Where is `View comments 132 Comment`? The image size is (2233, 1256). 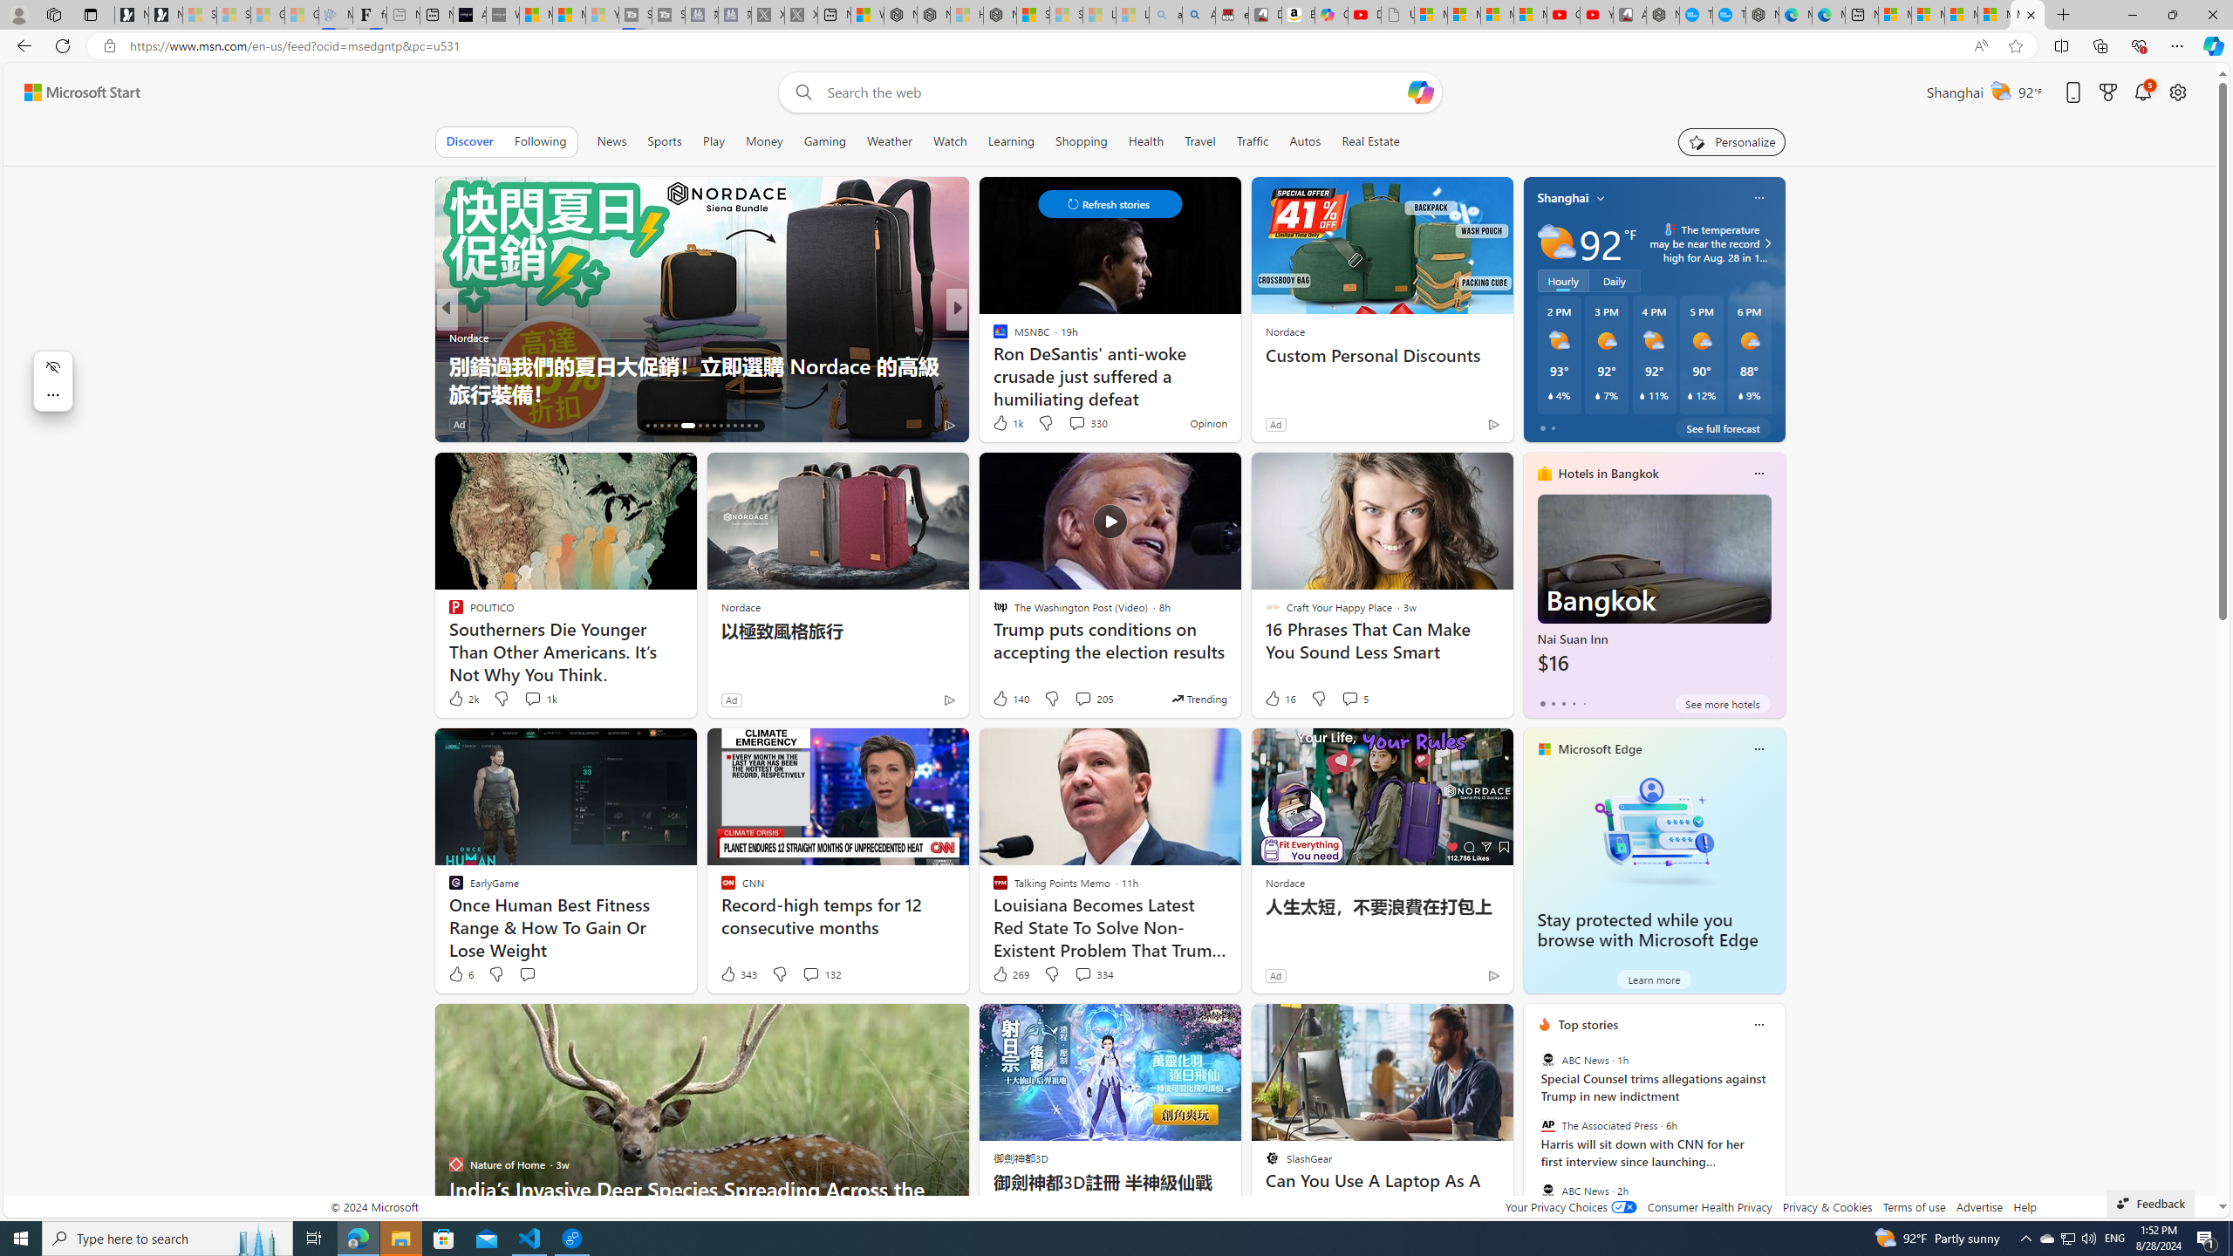 View comments 132 Comment is located at coordinates (810, 974).